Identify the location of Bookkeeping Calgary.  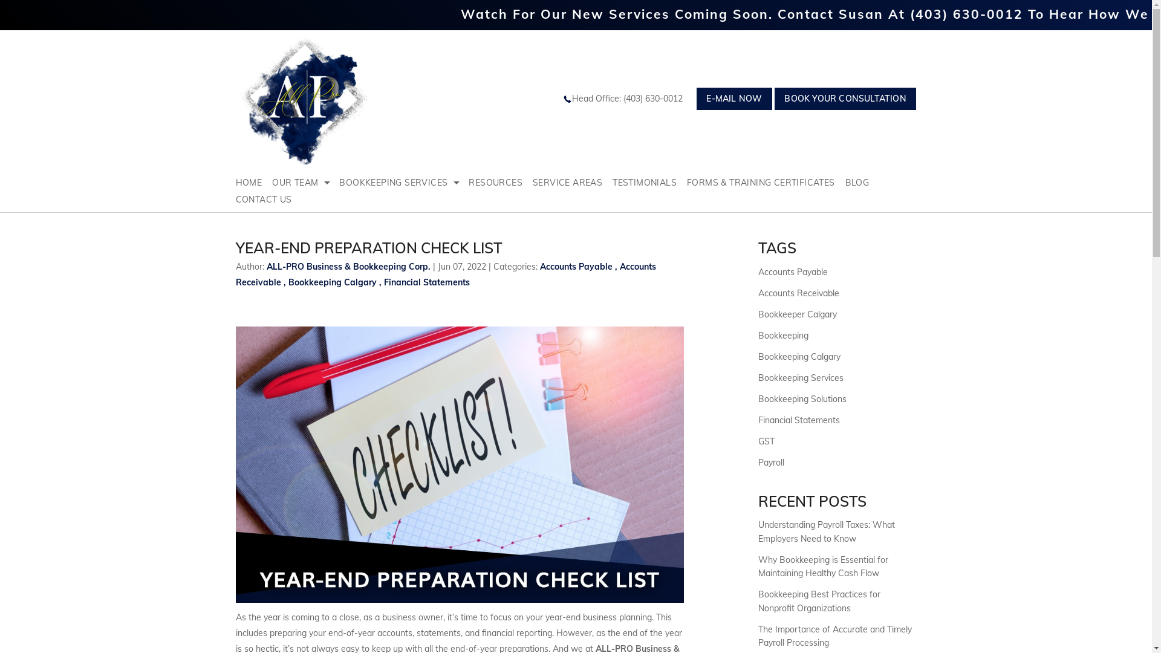
(333, 282).